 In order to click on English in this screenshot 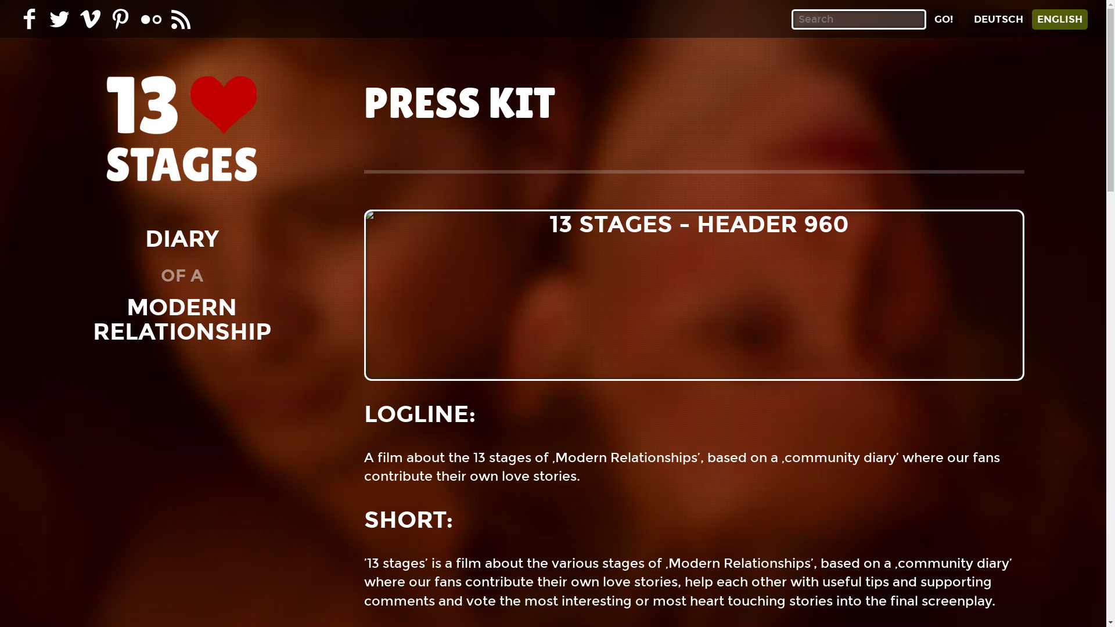, I will do `click(1060, 20)`.